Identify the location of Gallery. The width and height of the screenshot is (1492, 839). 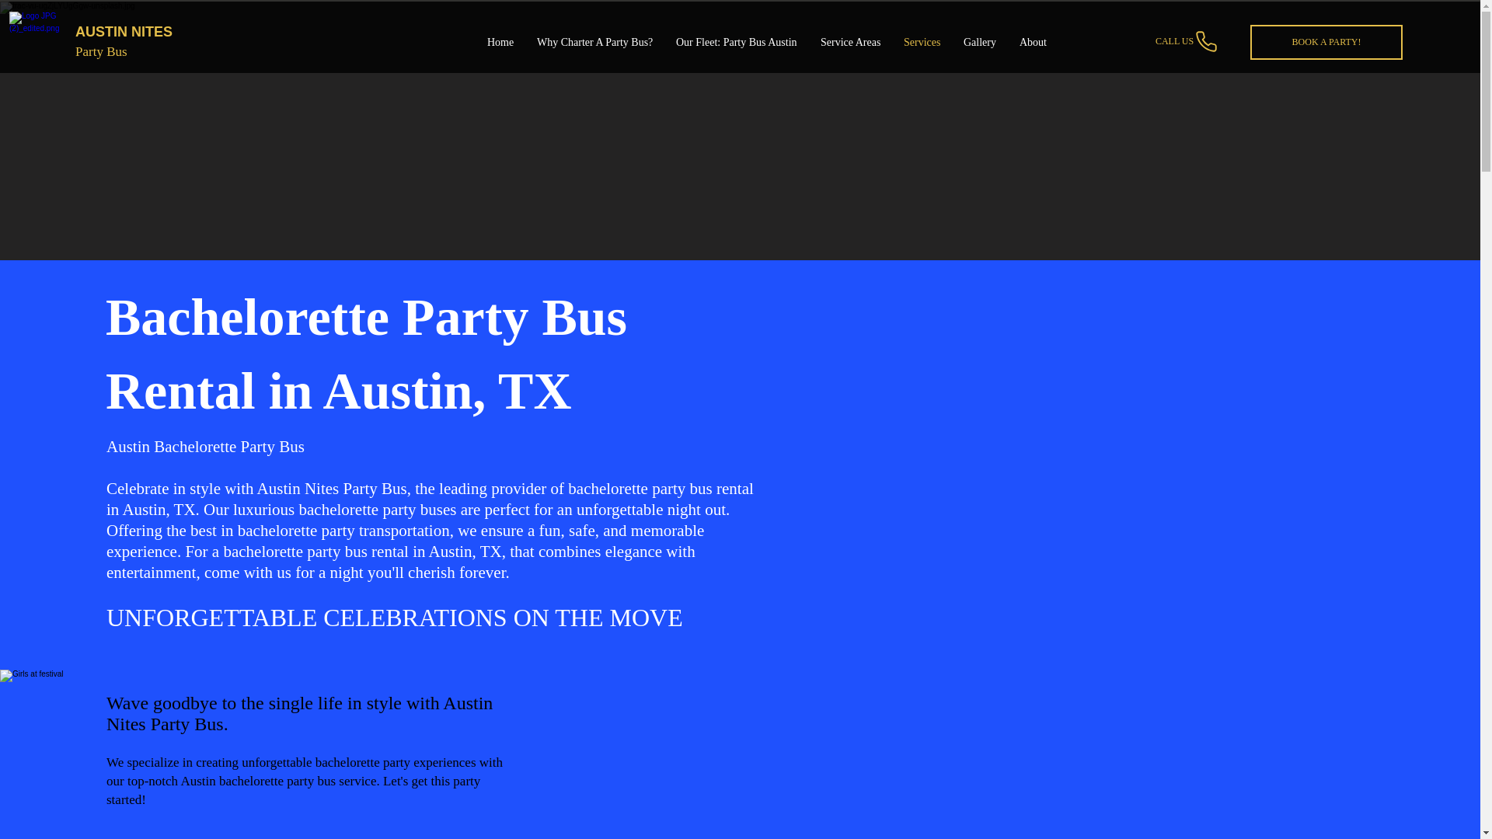
(979, 42).